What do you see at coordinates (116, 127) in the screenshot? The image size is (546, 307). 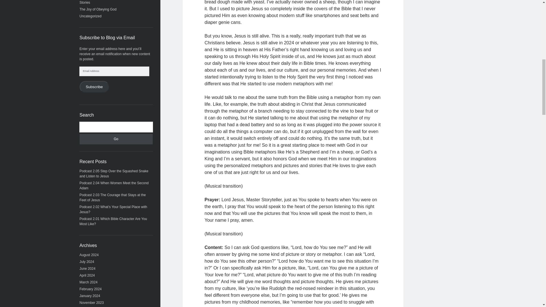 I see `Search for:` at bounding box center [116, 127].